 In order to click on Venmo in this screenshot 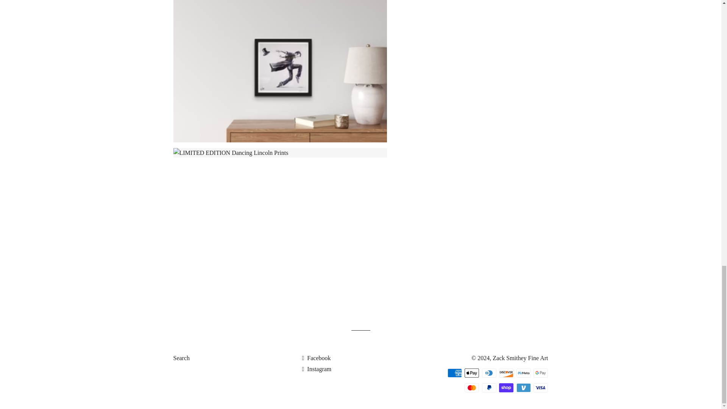, I will do `click(523, 387)`.